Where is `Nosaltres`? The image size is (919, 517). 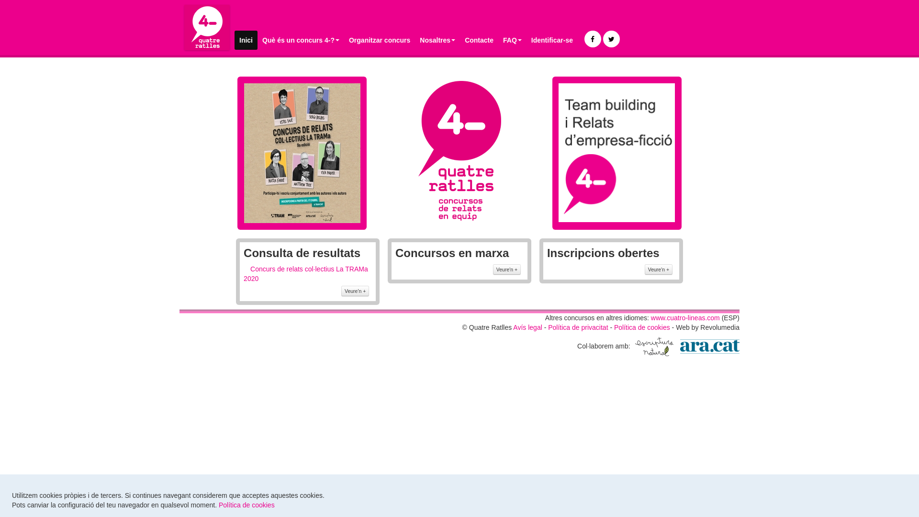
Nosaltres is located at coordinates (437, 40).